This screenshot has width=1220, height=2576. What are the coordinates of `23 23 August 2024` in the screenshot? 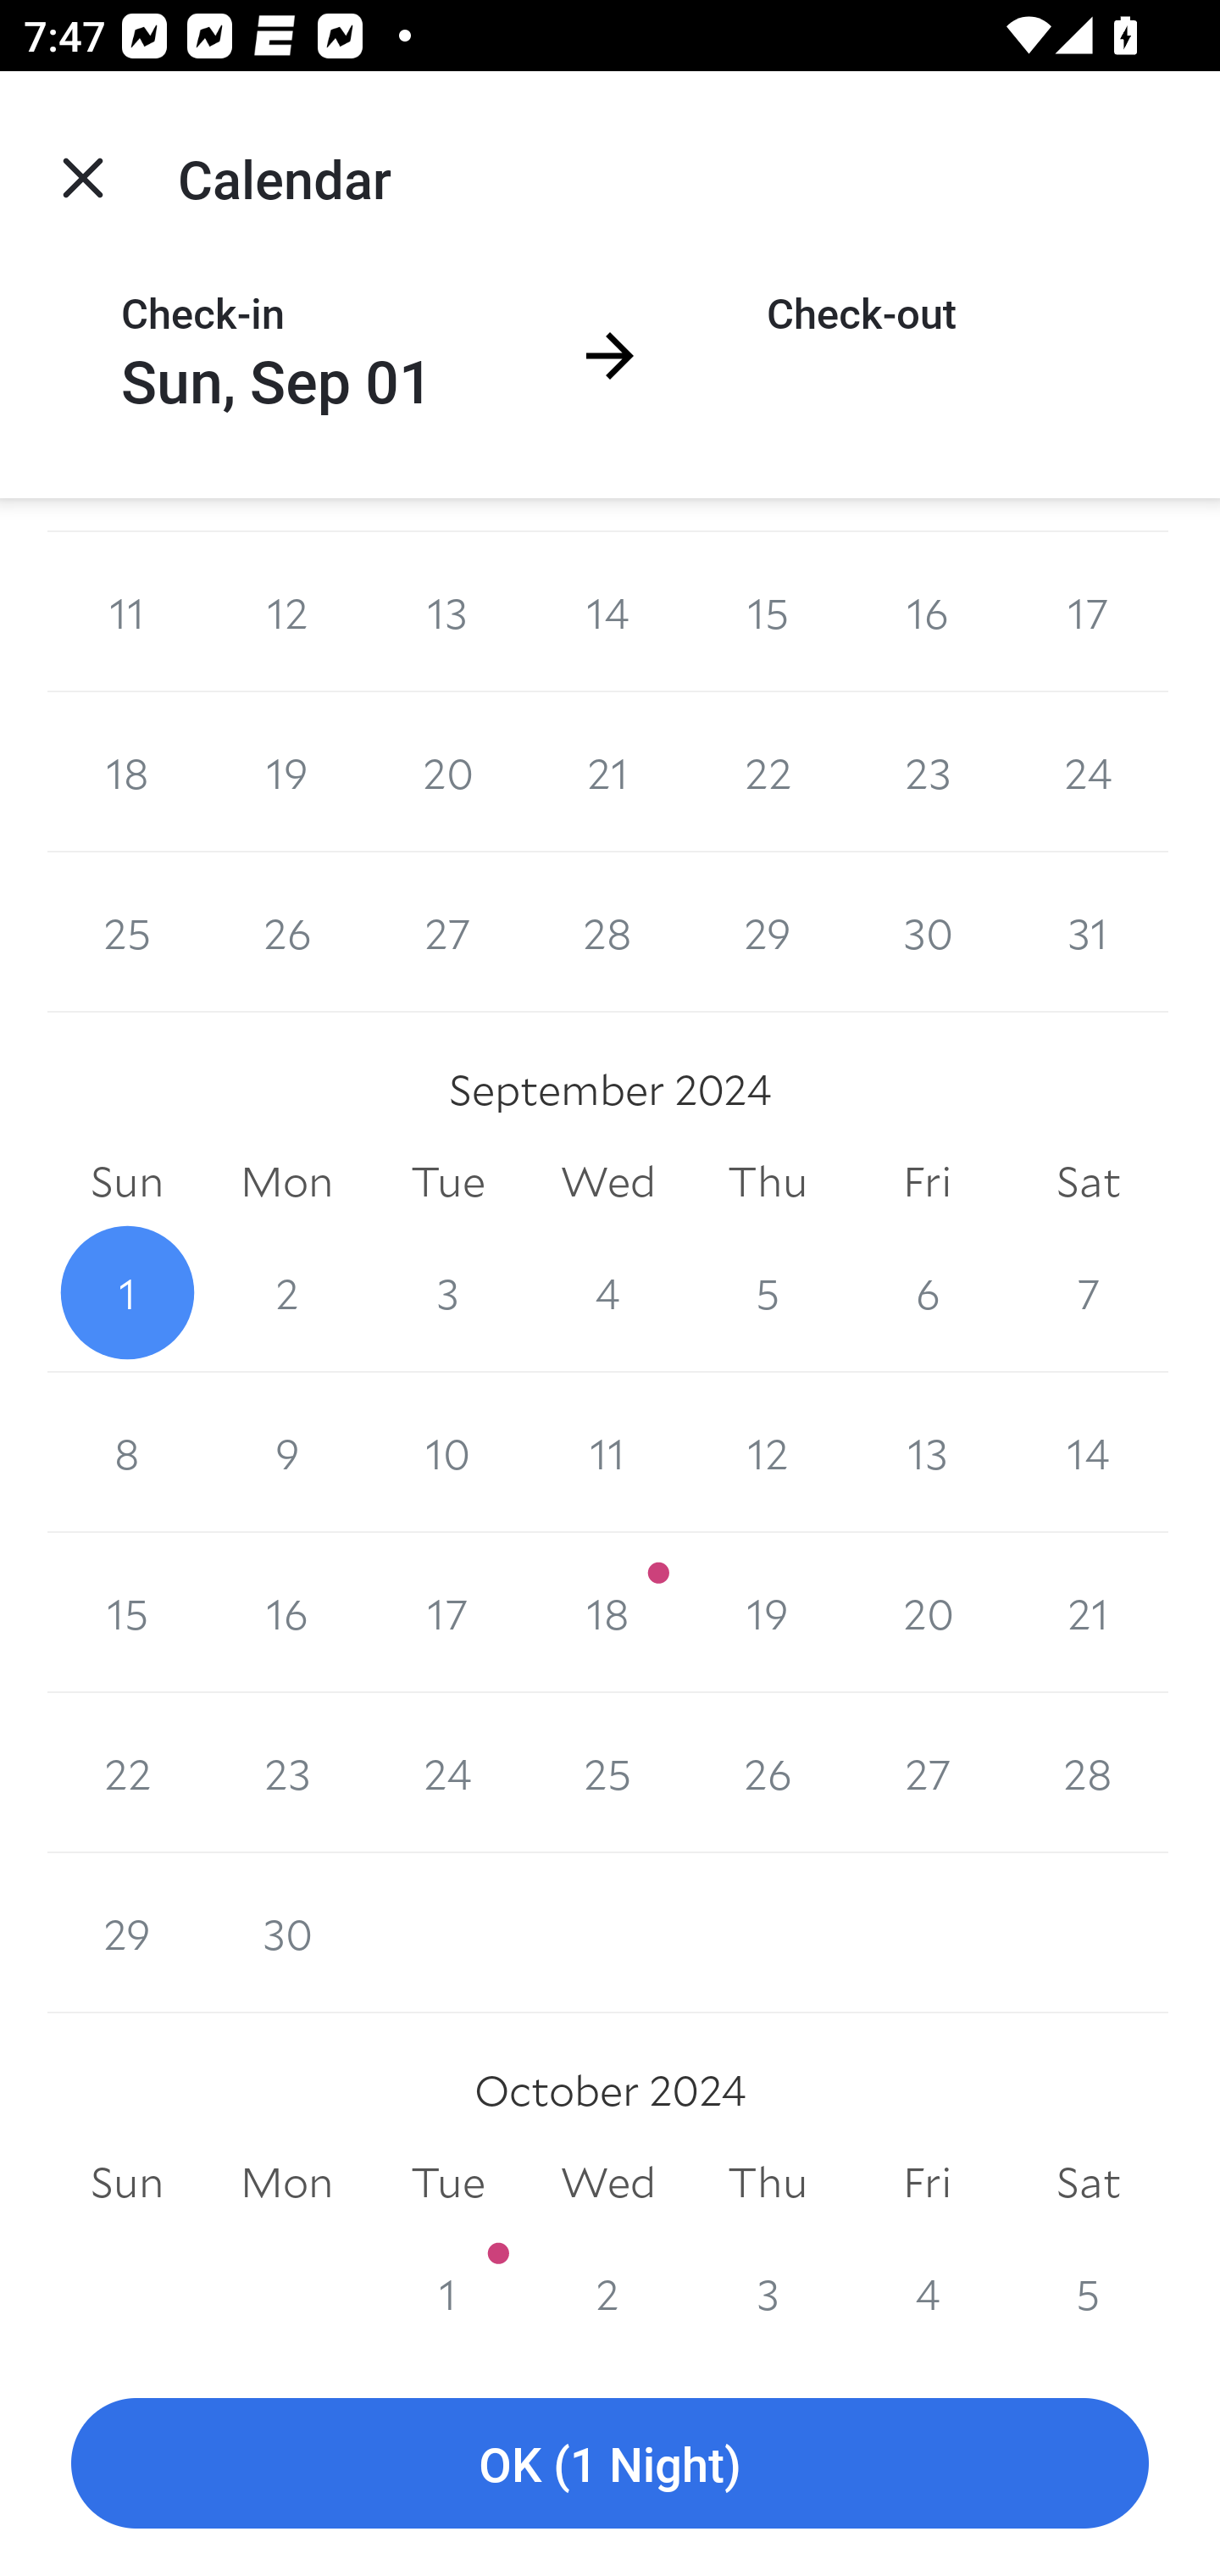 It's located at (927, 773).